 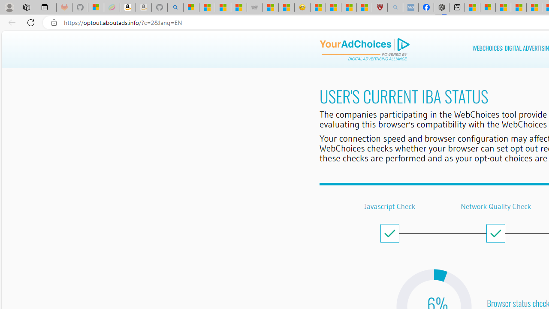 I want to click on DAA Logo, so click(x=365, y=49).